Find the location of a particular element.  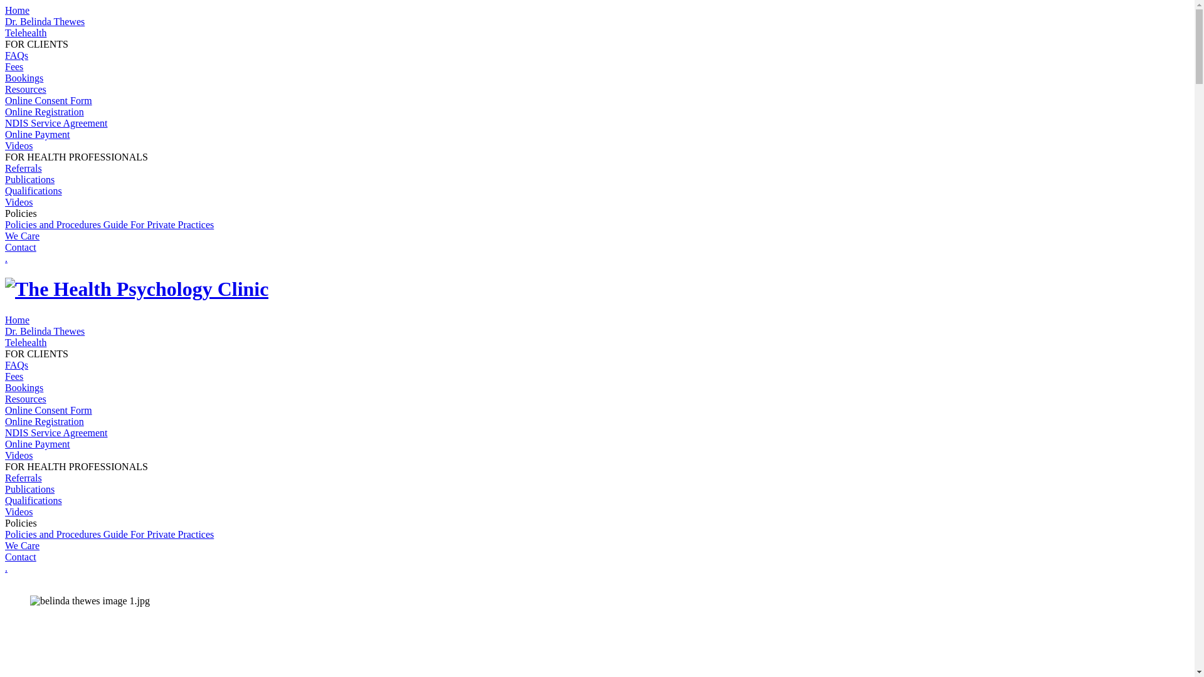

Telehealth is located at coordinates (26, 342).